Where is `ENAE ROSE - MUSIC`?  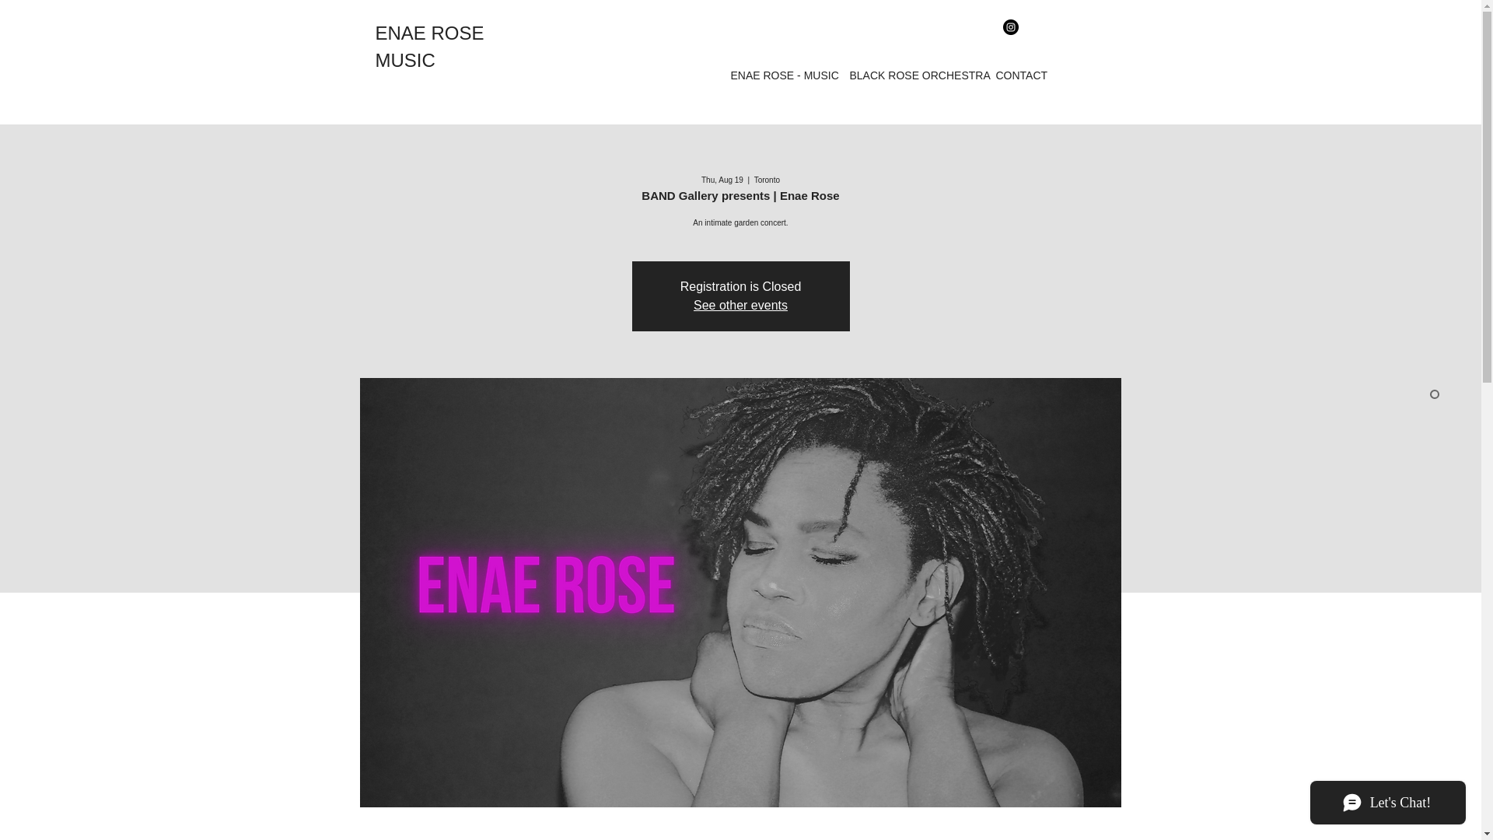
ENAE ROSE - MUSIC is located at coordinates (782, 75).